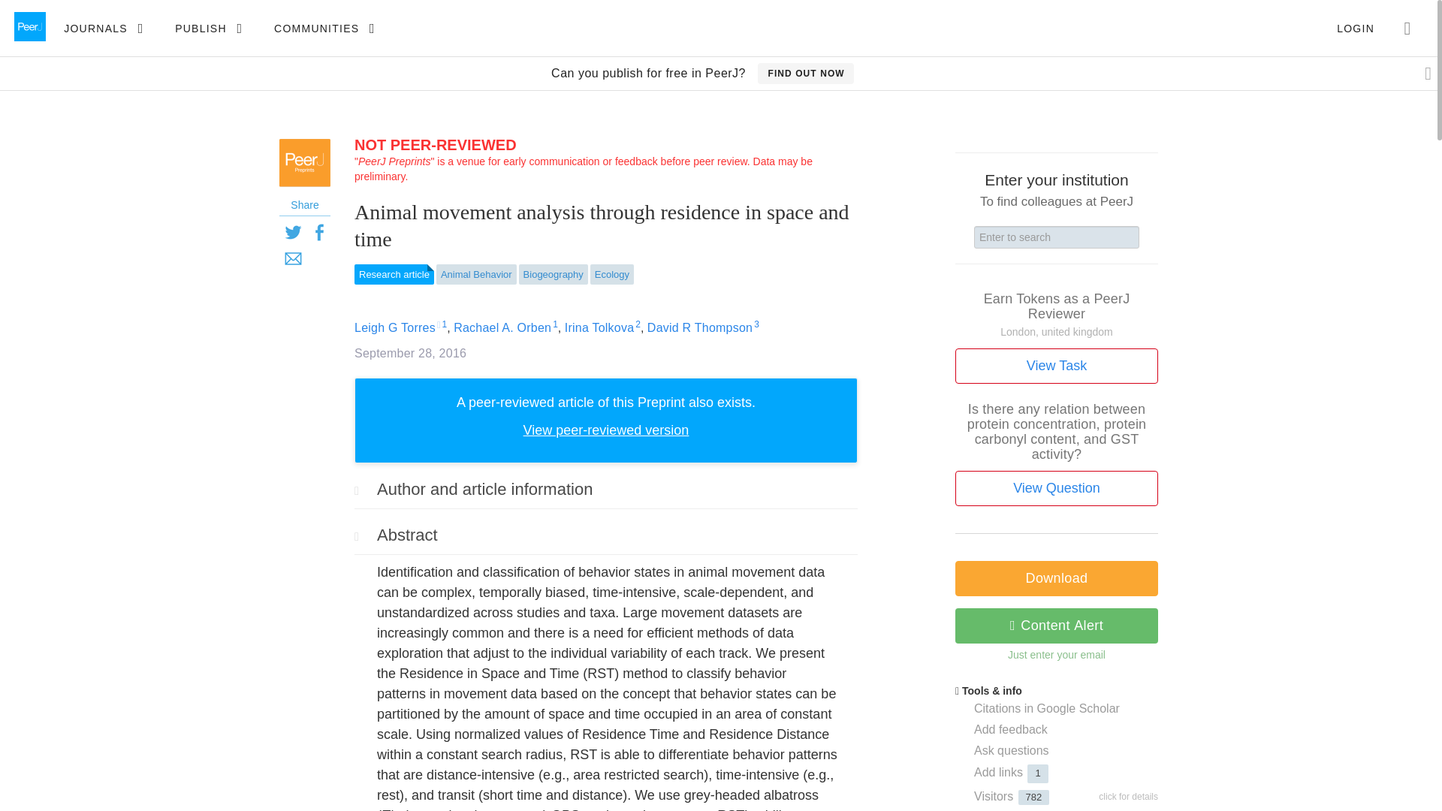 This screenshot has height=811, width=1442. I want to click on Rachael A. Orben, so click(502, 327).